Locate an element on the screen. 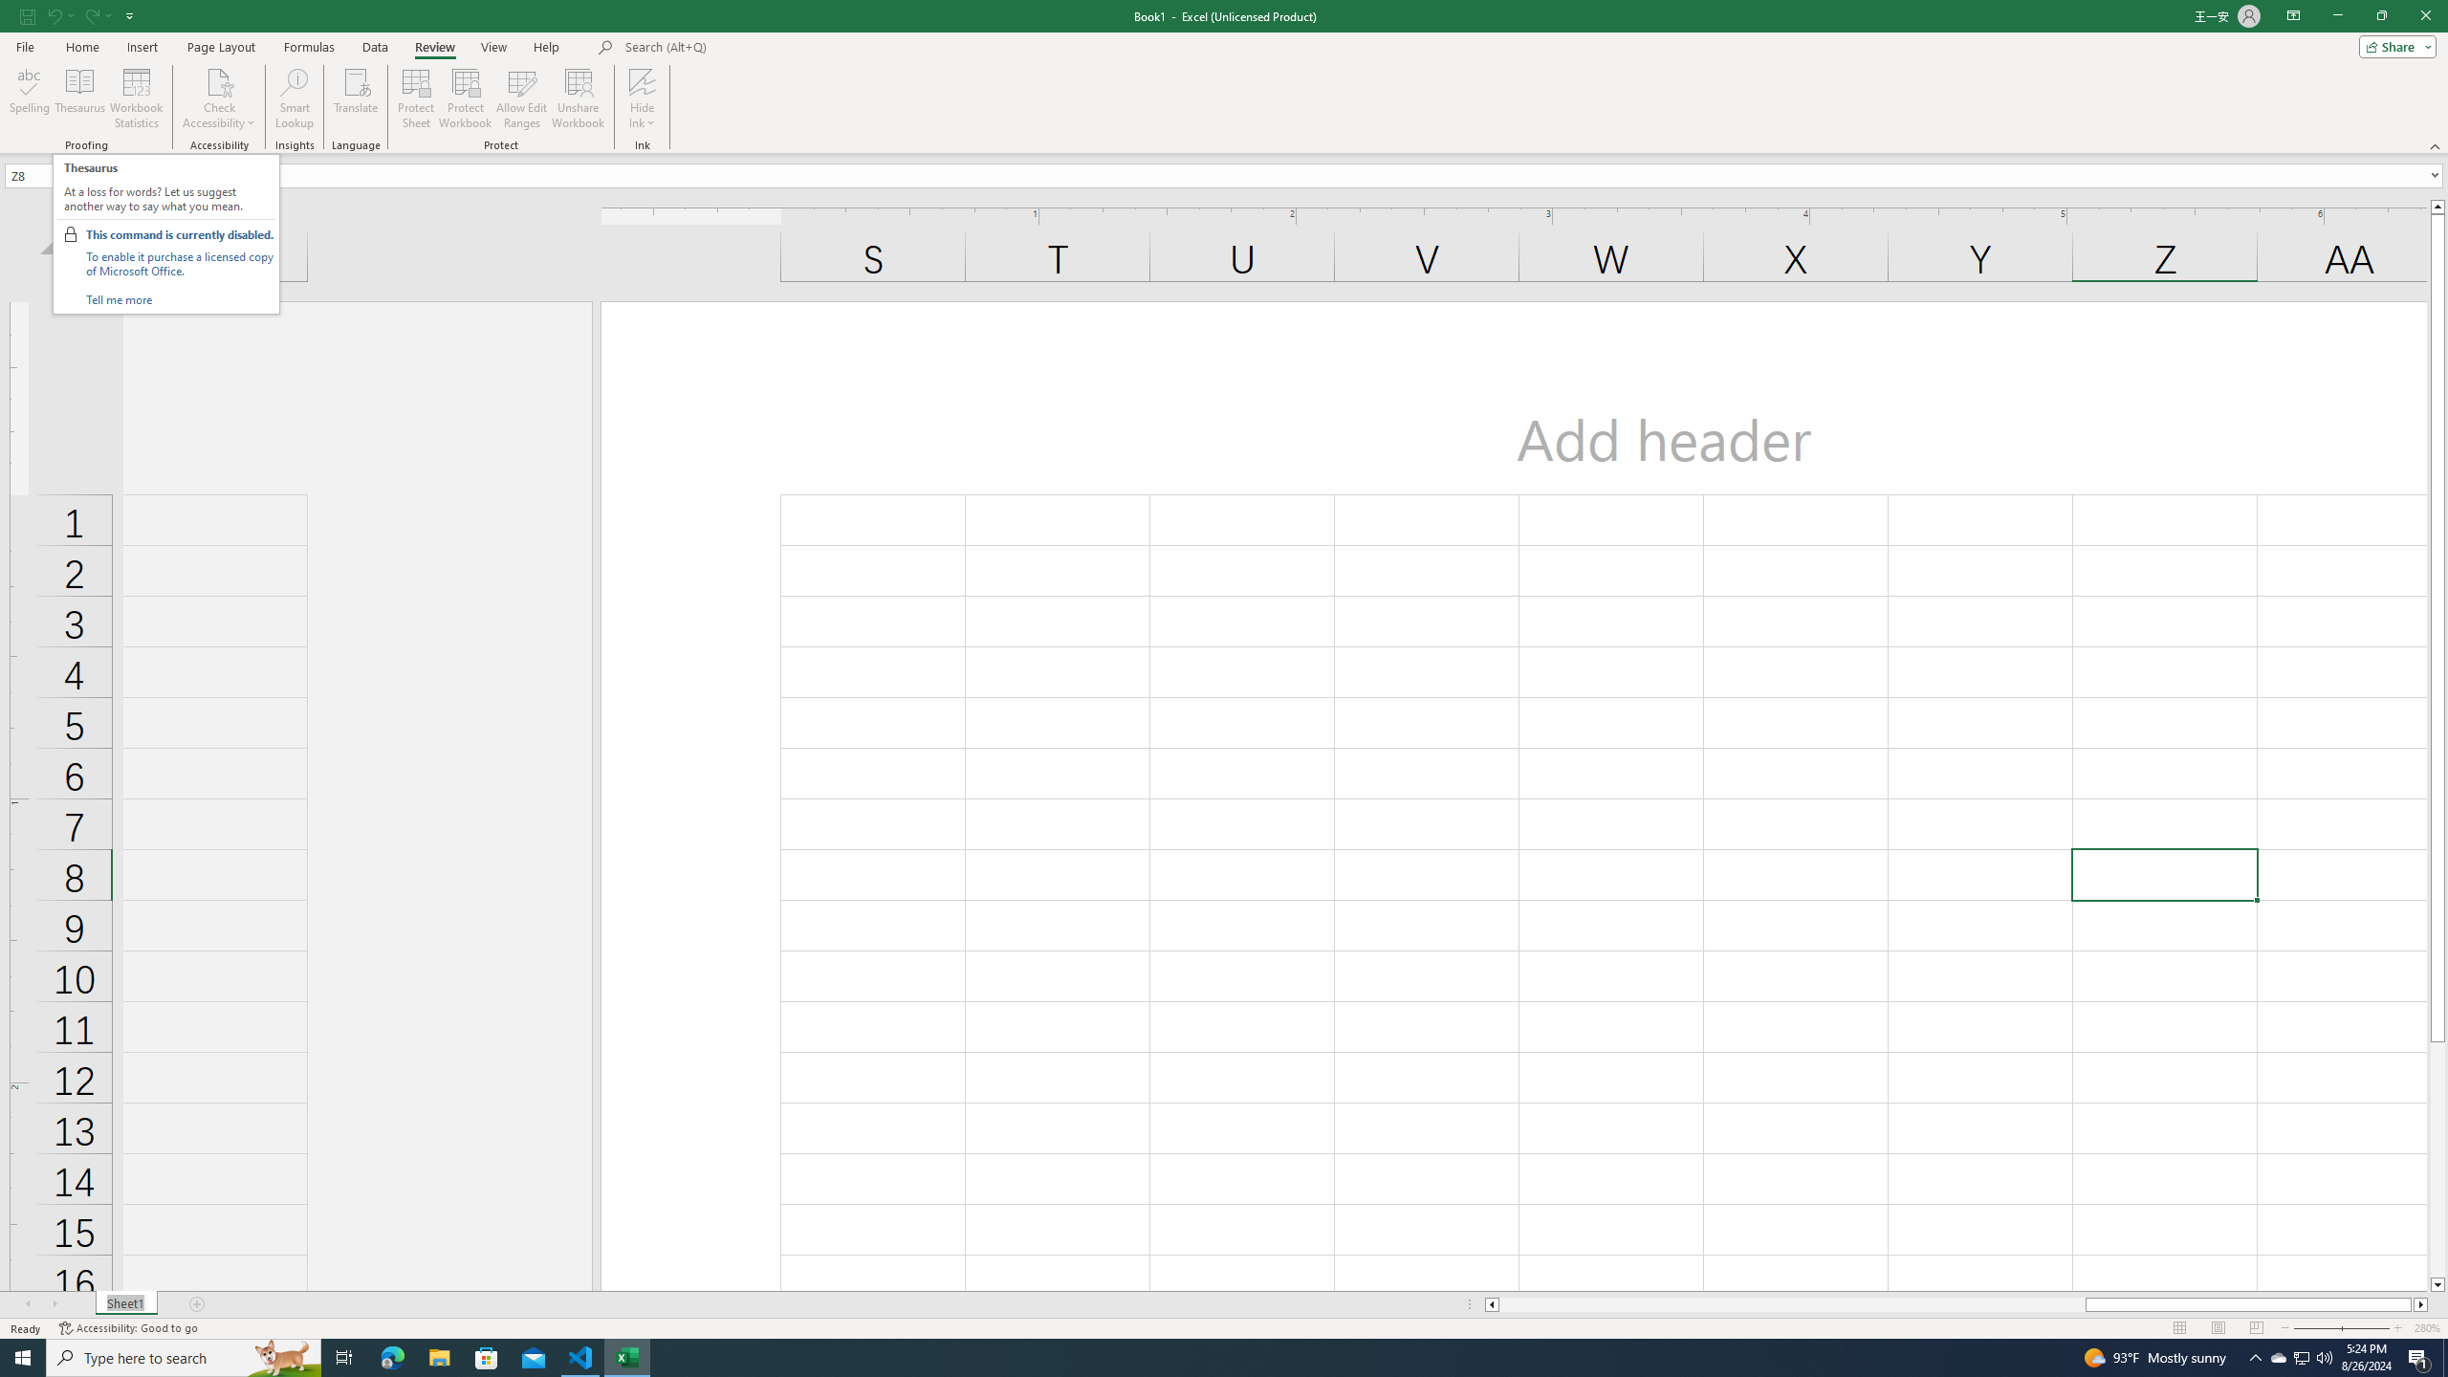 The width and height of the screenshot is (2448, 1377). Workbook Statistics is located at coordinates (137, 98).